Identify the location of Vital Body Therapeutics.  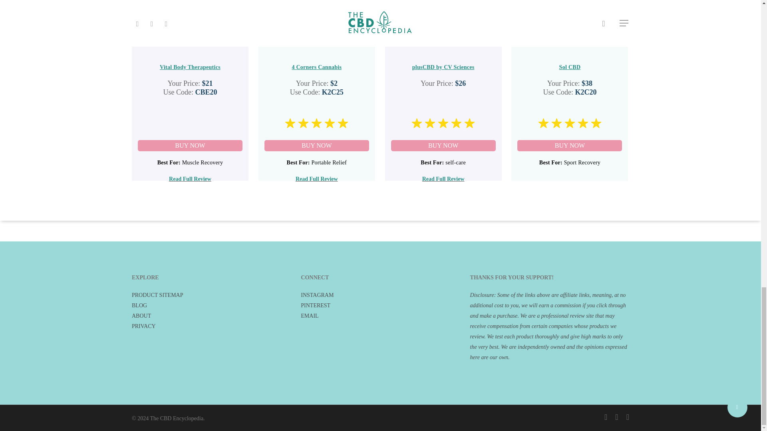
(190, 67).